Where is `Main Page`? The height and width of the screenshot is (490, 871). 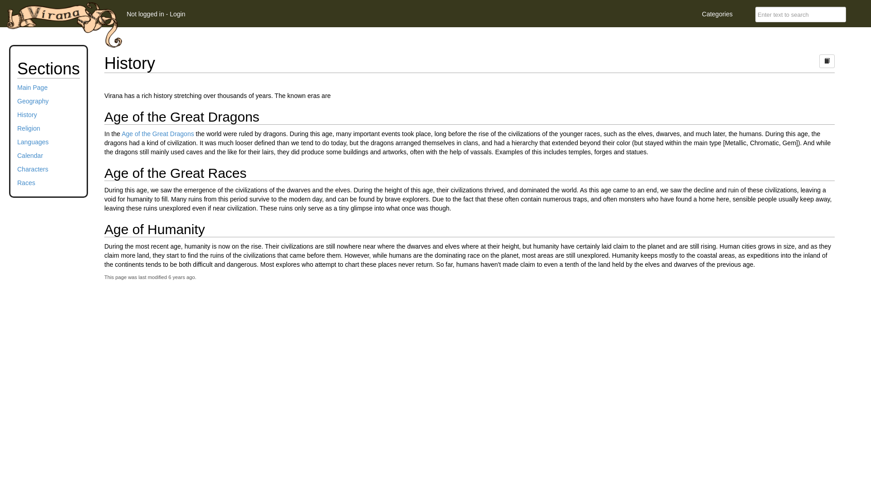 Main Page is located at coordinates (33, 88).